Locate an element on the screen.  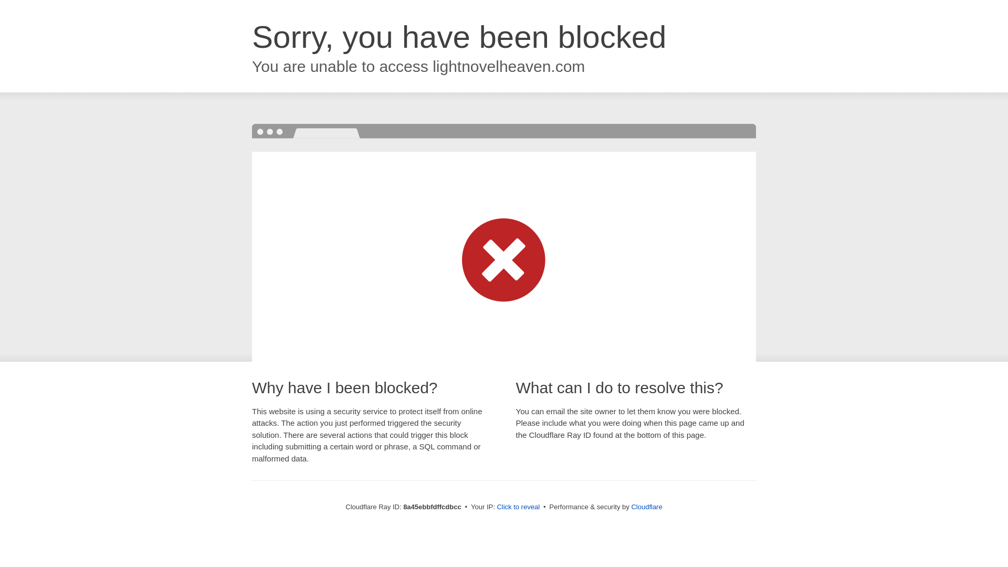
Click to reveal is located at coordinates (518, 507).